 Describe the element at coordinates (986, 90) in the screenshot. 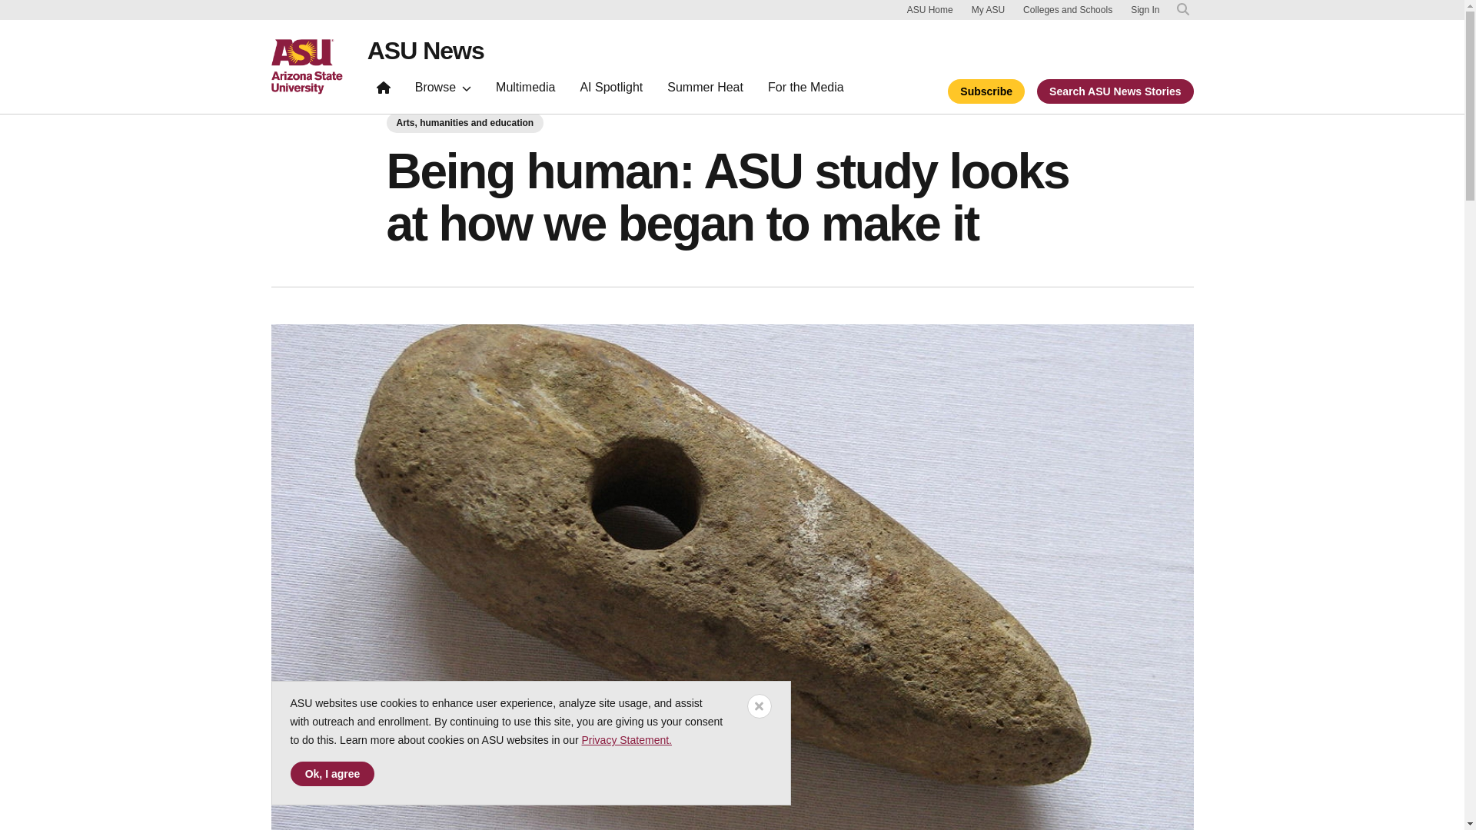

I see `Subscribe` at that location.